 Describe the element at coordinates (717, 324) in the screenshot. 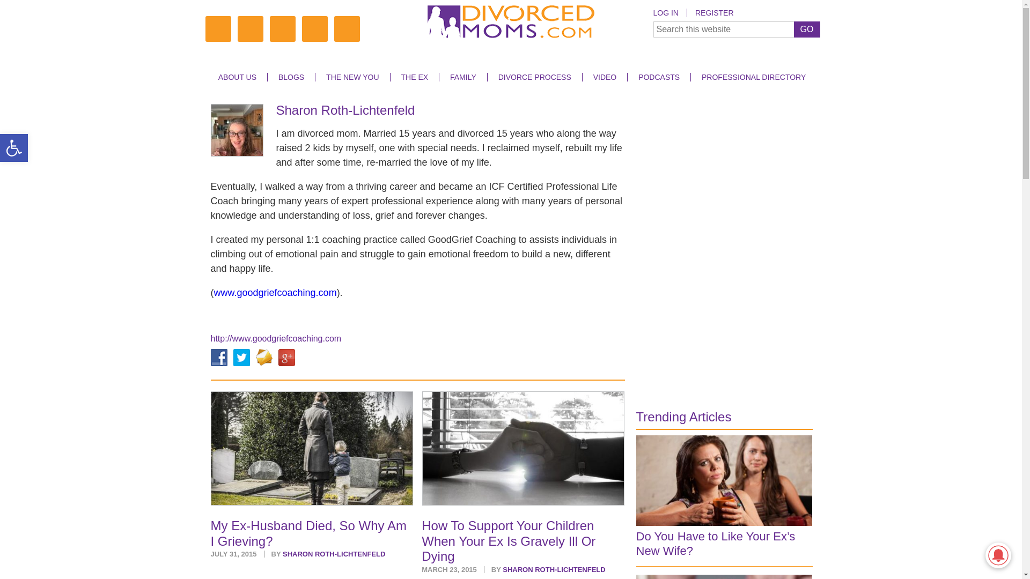

I see `3rd party ad content` at that location.